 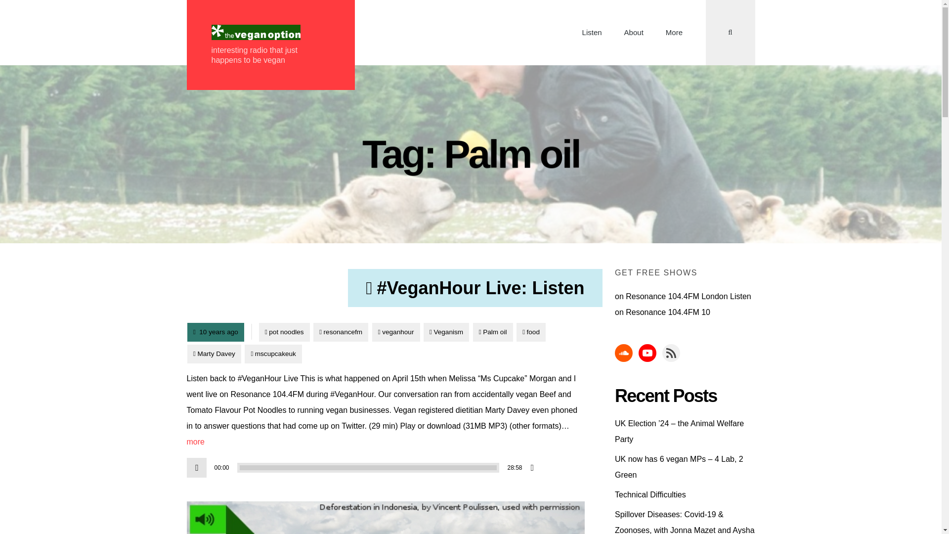 What do you see at coordinates (592, 33) in the screenshot?
I see `Listen` at bounding box center [592, 33].